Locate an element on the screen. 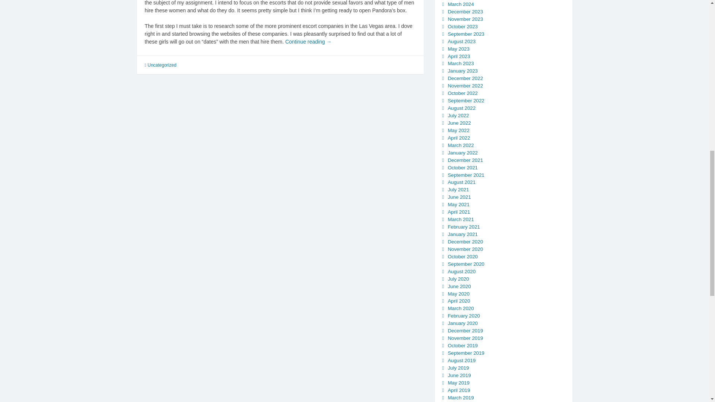  March 2023 is located at coordinates (460, 63).